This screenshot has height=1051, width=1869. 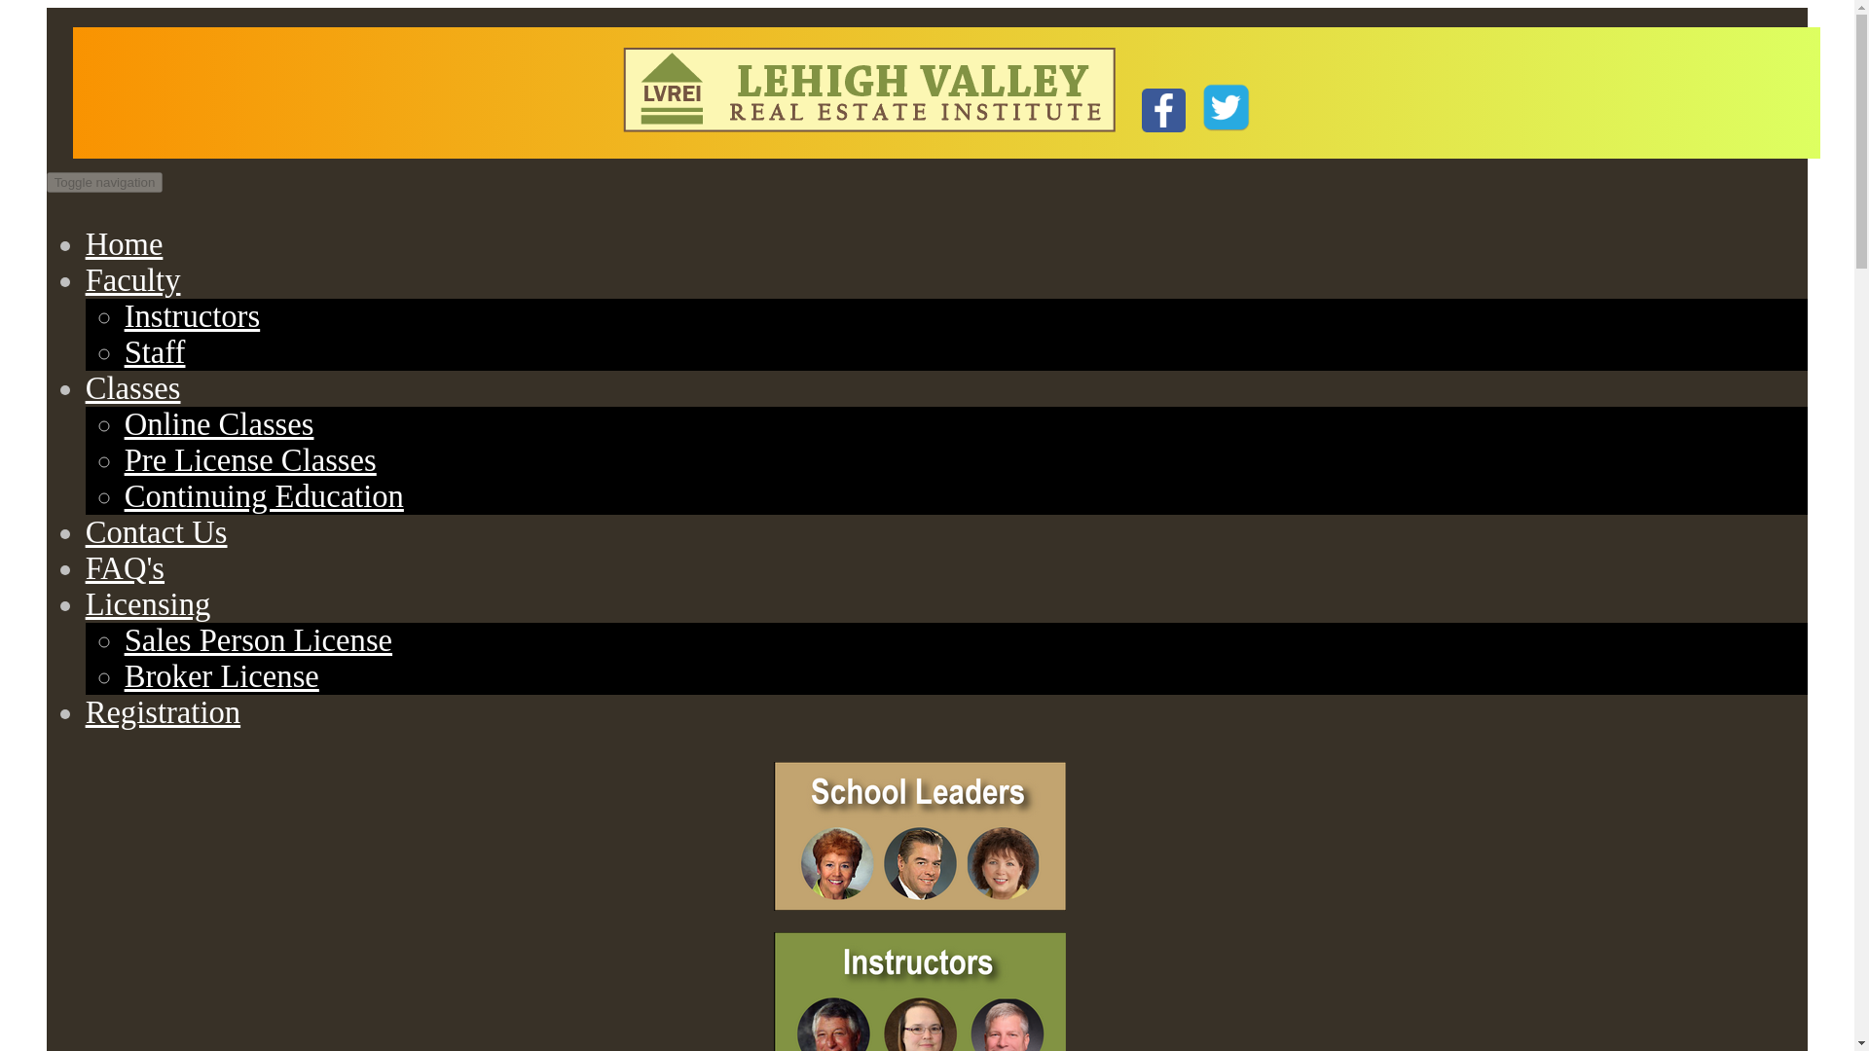 What do you see at coordinates (125, 243) in the screenshot?
I see `Home` at bounding box center [125, 243].